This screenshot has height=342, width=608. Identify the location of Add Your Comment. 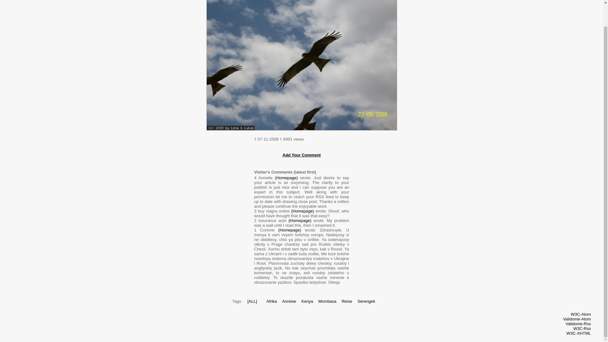
(301, 155).